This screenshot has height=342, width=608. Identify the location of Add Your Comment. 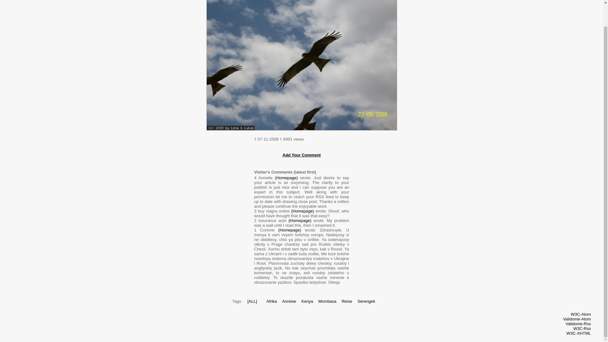
(301, 155).